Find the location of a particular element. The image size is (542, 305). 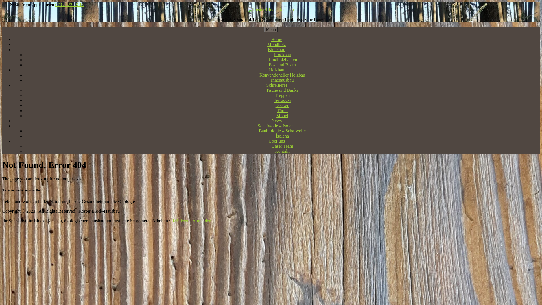

Menu is located at coordinates (271, 29).